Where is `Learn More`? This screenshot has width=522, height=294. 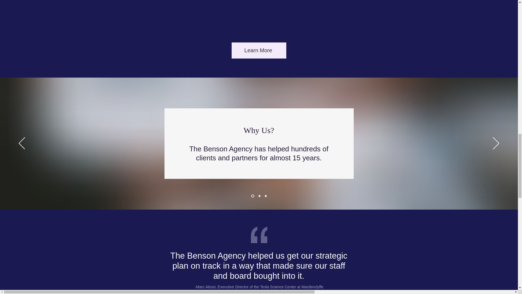 Learn More is located at coordinates (259, 50).